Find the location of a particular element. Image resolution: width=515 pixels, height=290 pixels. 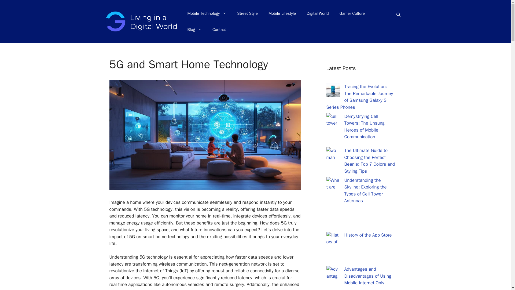

Contact is located at coordinates (219, 30).